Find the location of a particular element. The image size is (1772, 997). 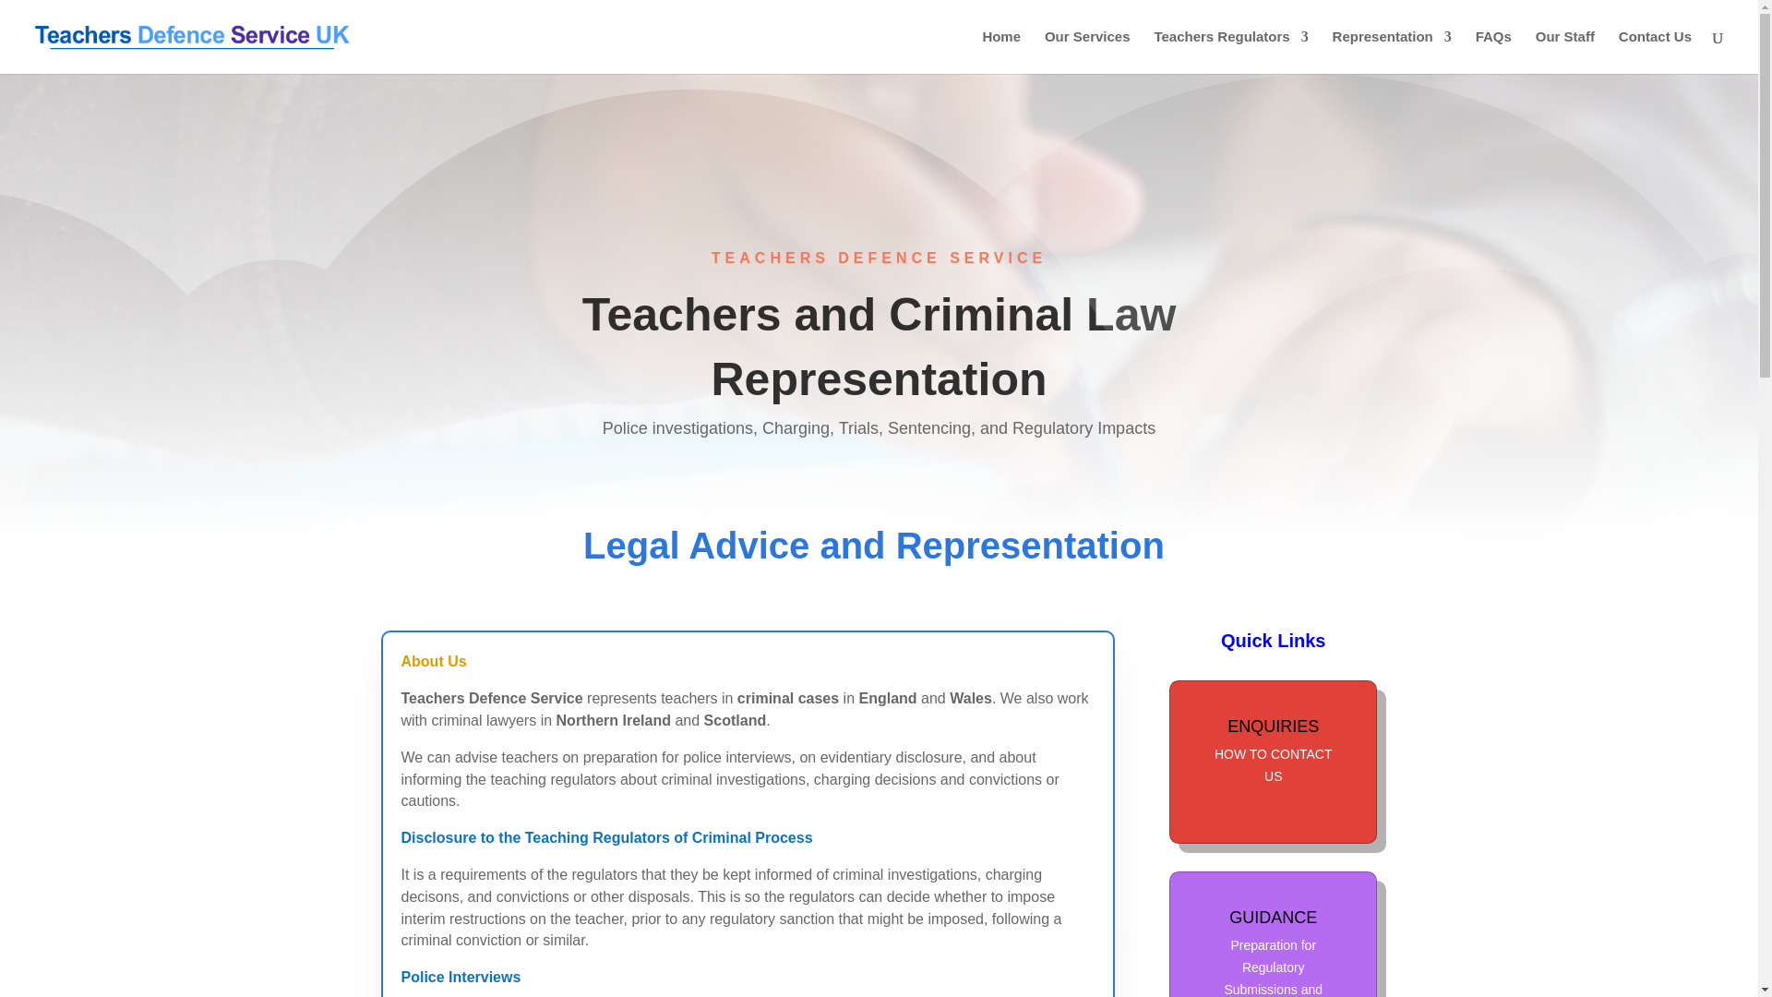

Representation is located at coordinates (1392, 52).